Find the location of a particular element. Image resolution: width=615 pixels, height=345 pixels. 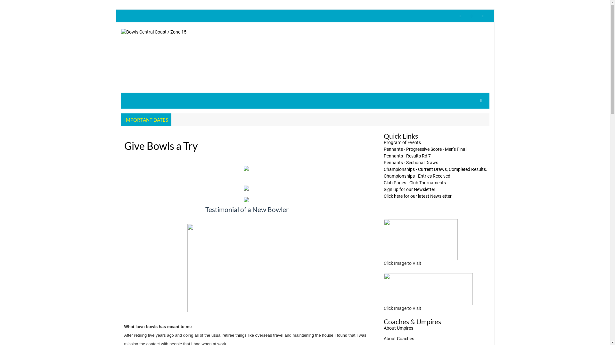

Program of Events is located at coordinates (402, 142).